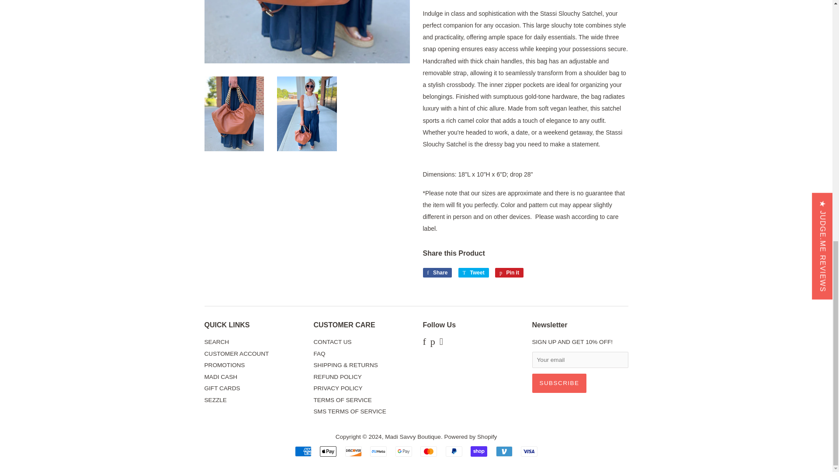 The height and width of the screenshot is (472, 839). Describe the element at coordinates (474, 273) in the screenshot. I see `Tweet on Twitter` at that location.